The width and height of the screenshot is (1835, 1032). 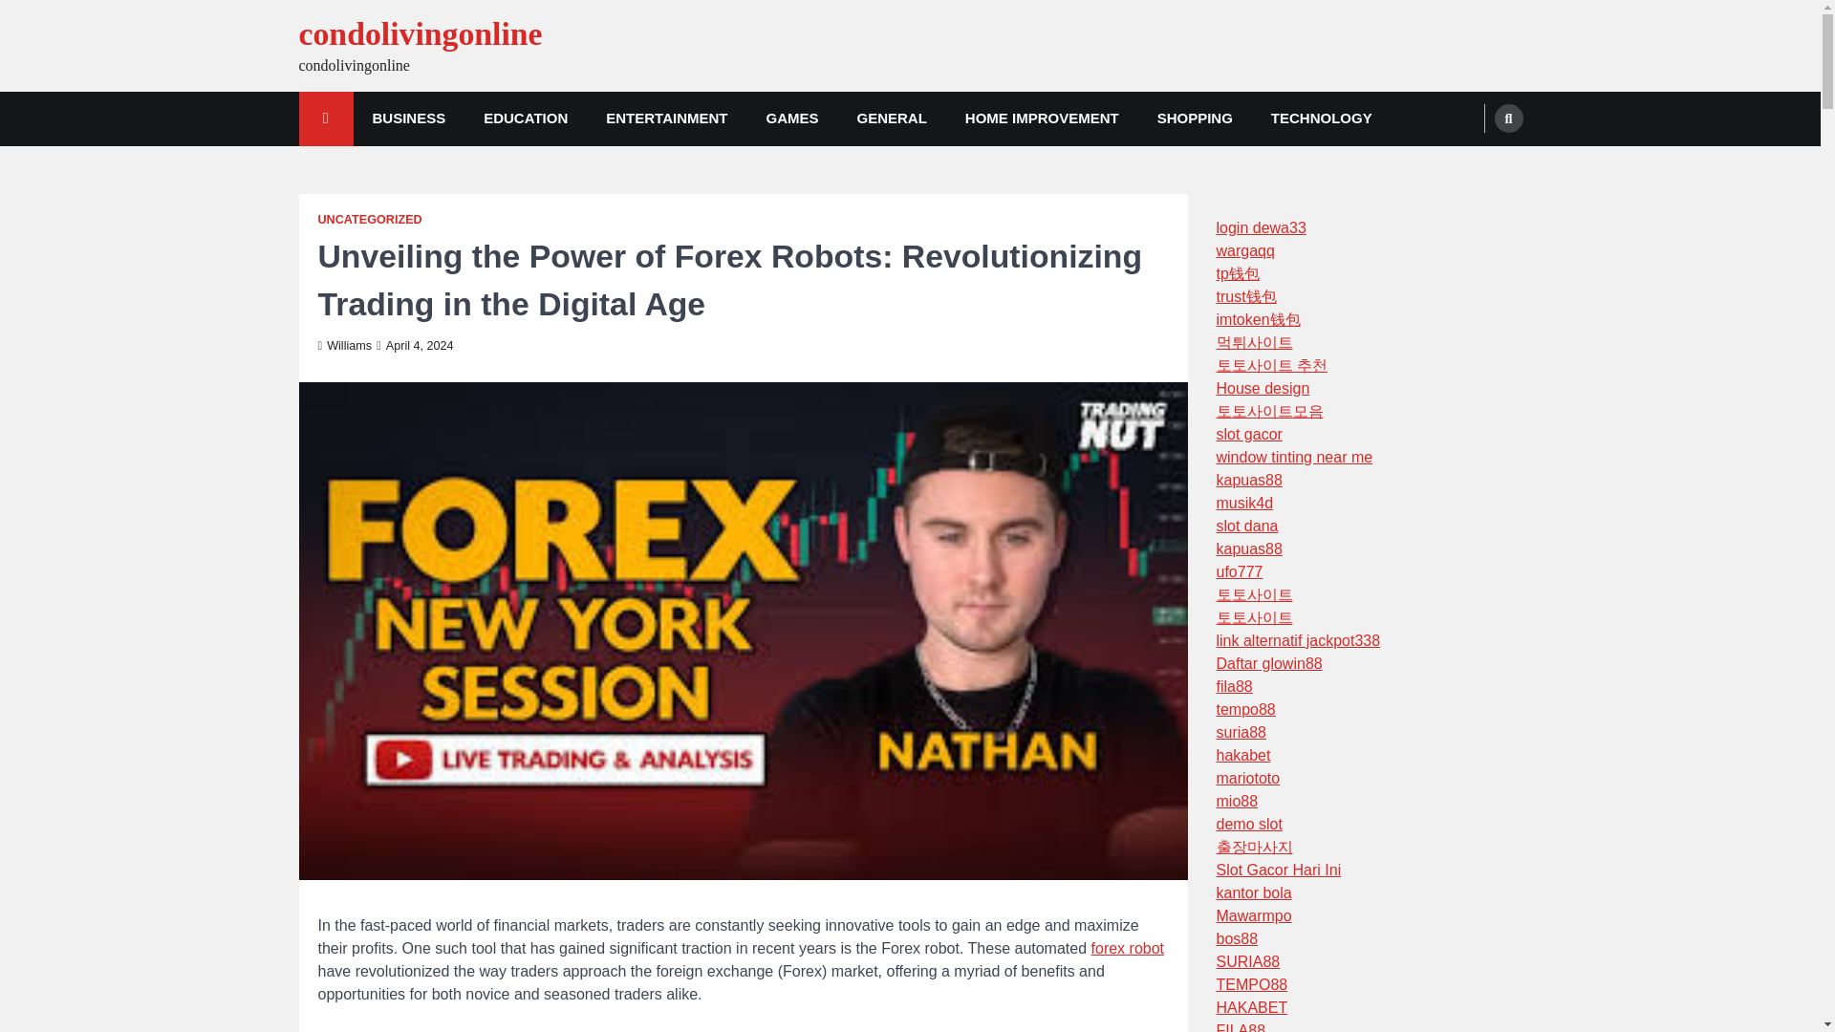 What do you see at coordinates (891, 118) in the screenshot?
I see `GENERAL` at bounding box center [891, 118].